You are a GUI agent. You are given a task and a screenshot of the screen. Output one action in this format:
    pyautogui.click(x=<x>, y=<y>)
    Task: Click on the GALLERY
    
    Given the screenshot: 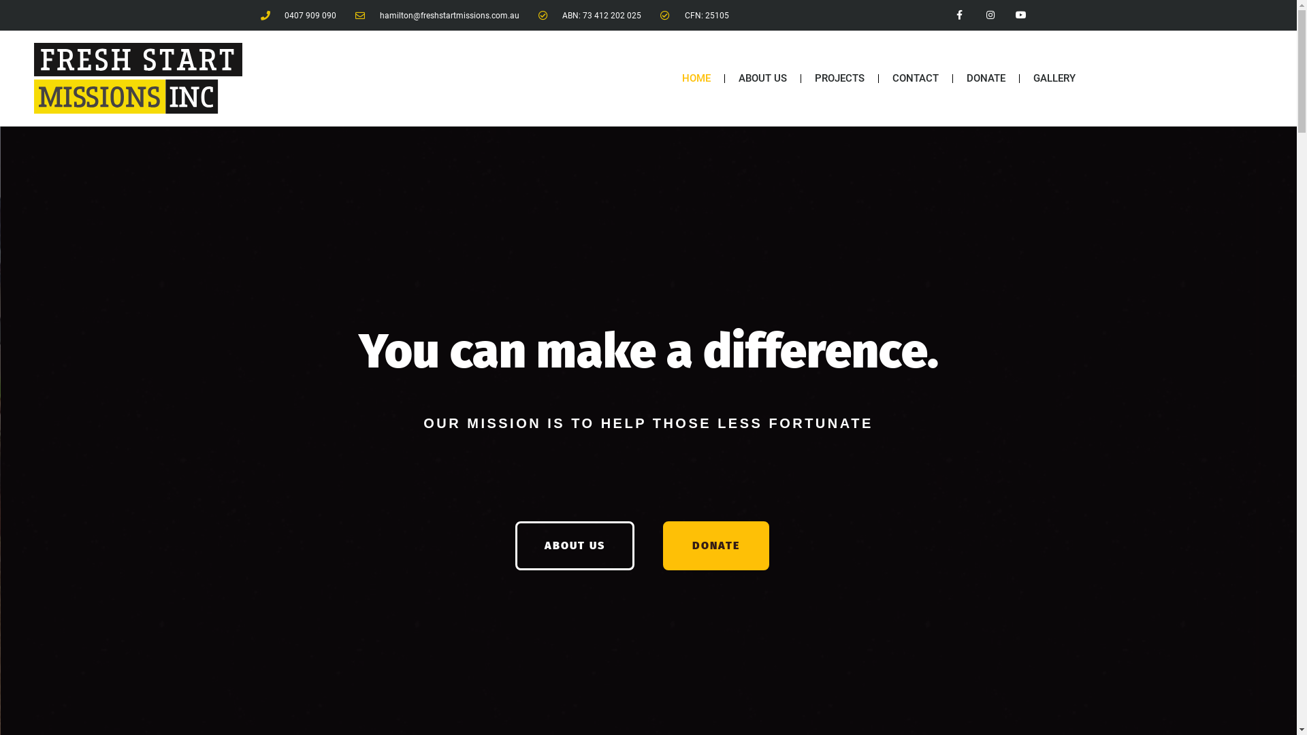 What is the action you would take?
    pyautogui.click(x=1054, y=78)
    